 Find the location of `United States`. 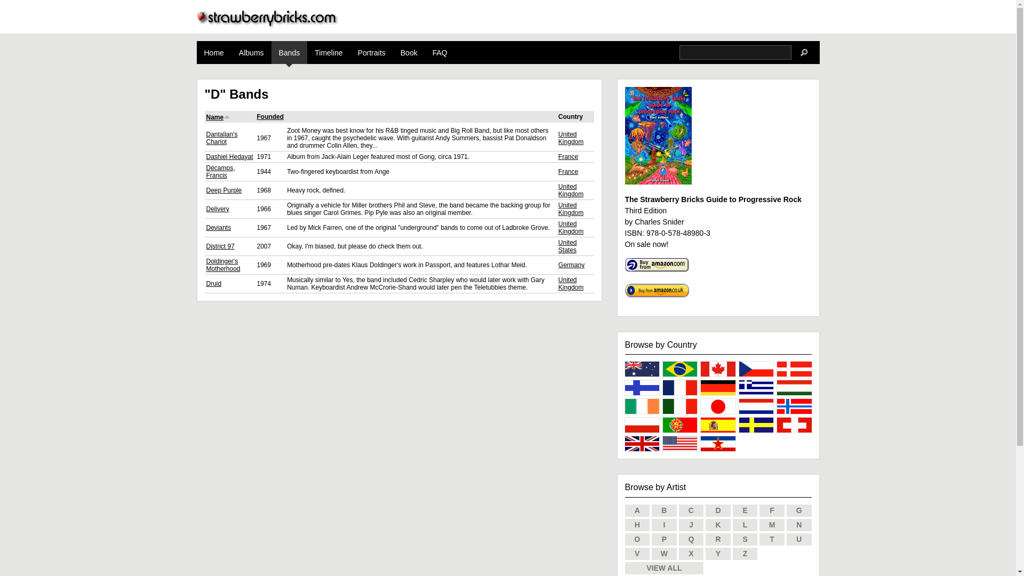

United States is located at coordinates (567, 246).